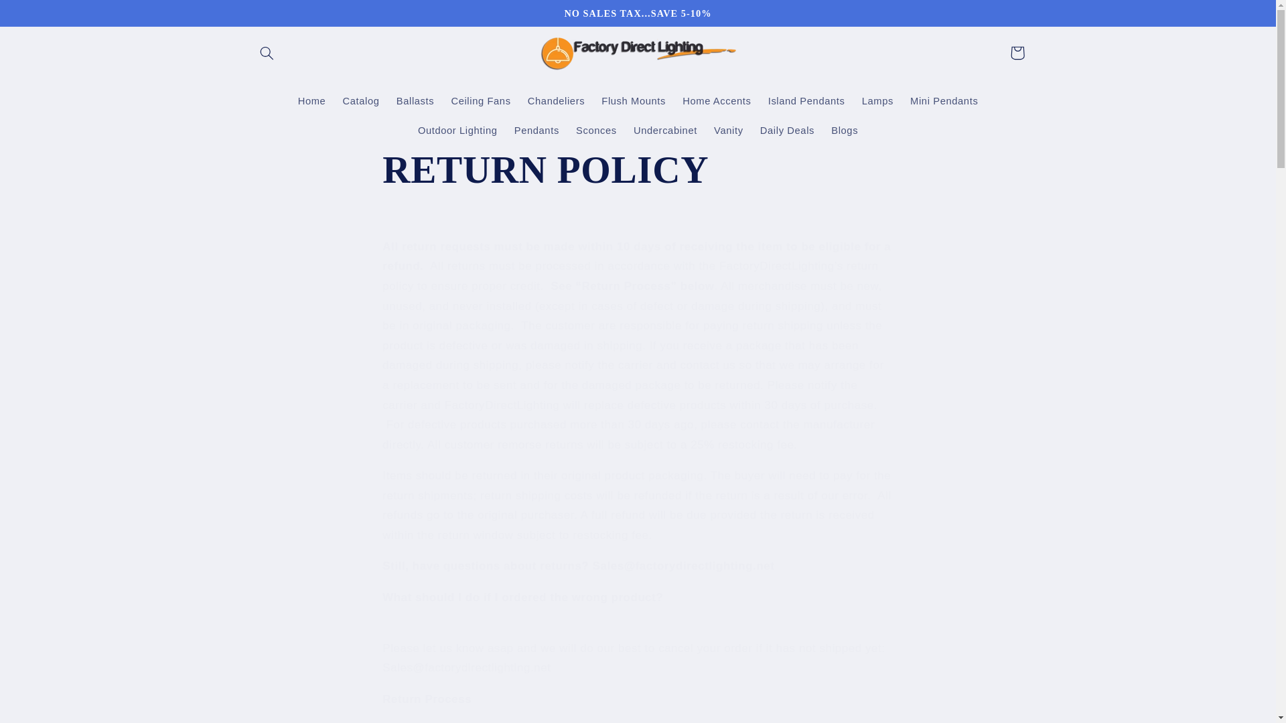 This screenshot has height=723, width=1286. Describe the element at coordinates (312, 100) in the screenshot. I see `Home` at that location.